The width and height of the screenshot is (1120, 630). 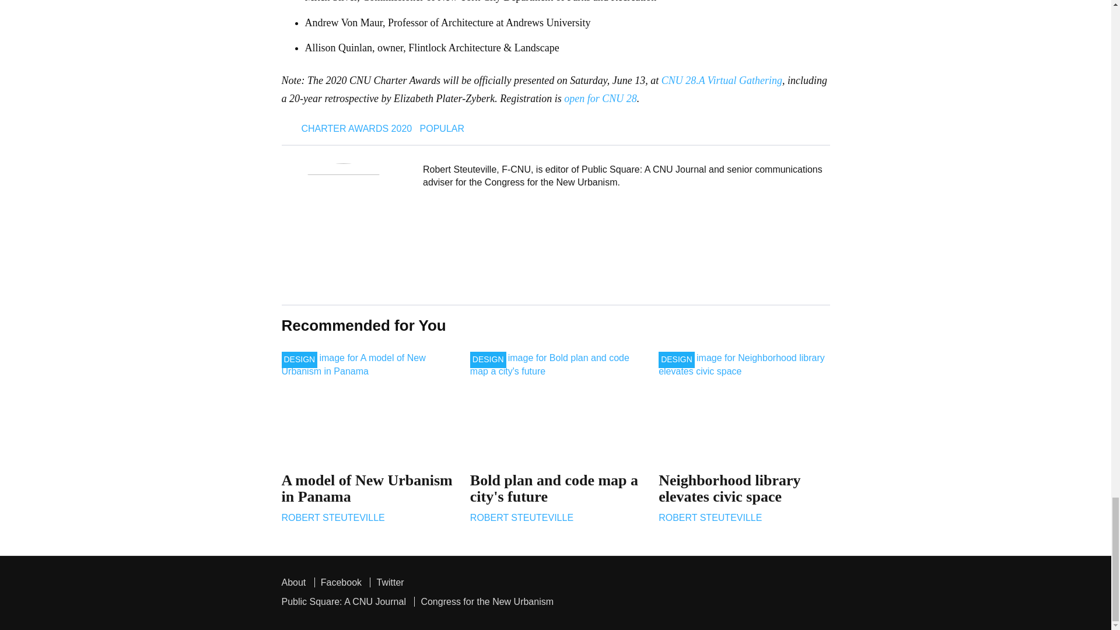 I want to click on Neighborhood library elevates civic space, so click(x=744, y=406).